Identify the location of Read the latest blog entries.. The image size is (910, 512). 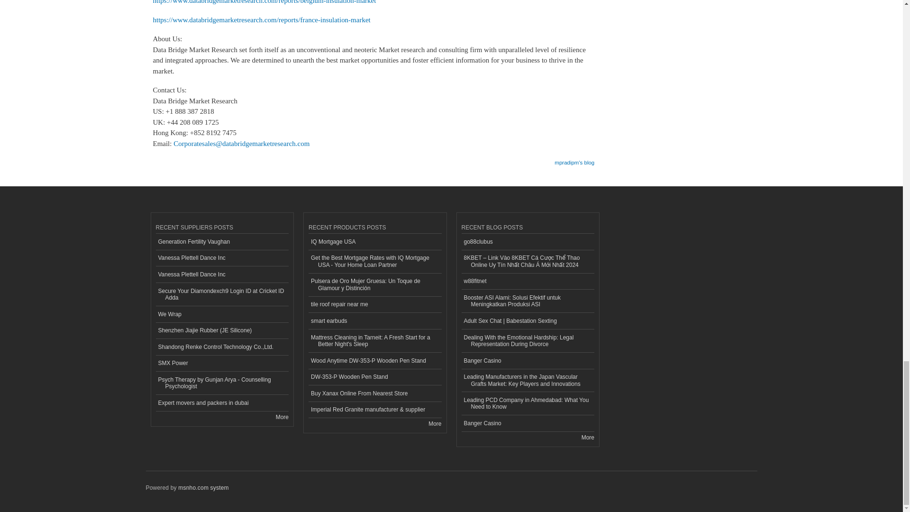
(588, 437).